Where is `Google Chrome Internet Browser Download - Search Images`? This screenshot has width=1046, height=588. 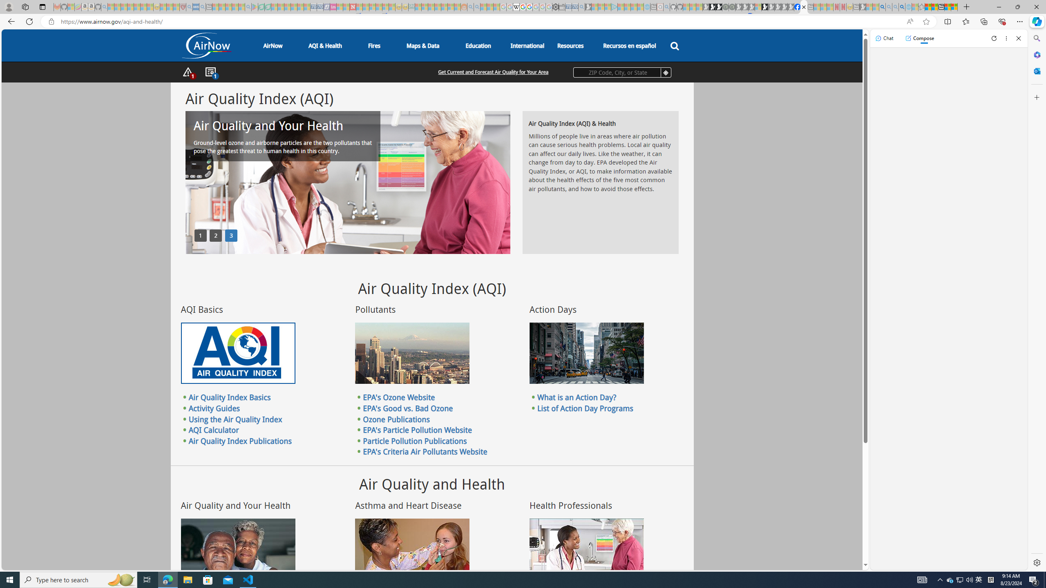
Google Chrome Internet Browser Download - Search Images is located at coordinates (902, 7).